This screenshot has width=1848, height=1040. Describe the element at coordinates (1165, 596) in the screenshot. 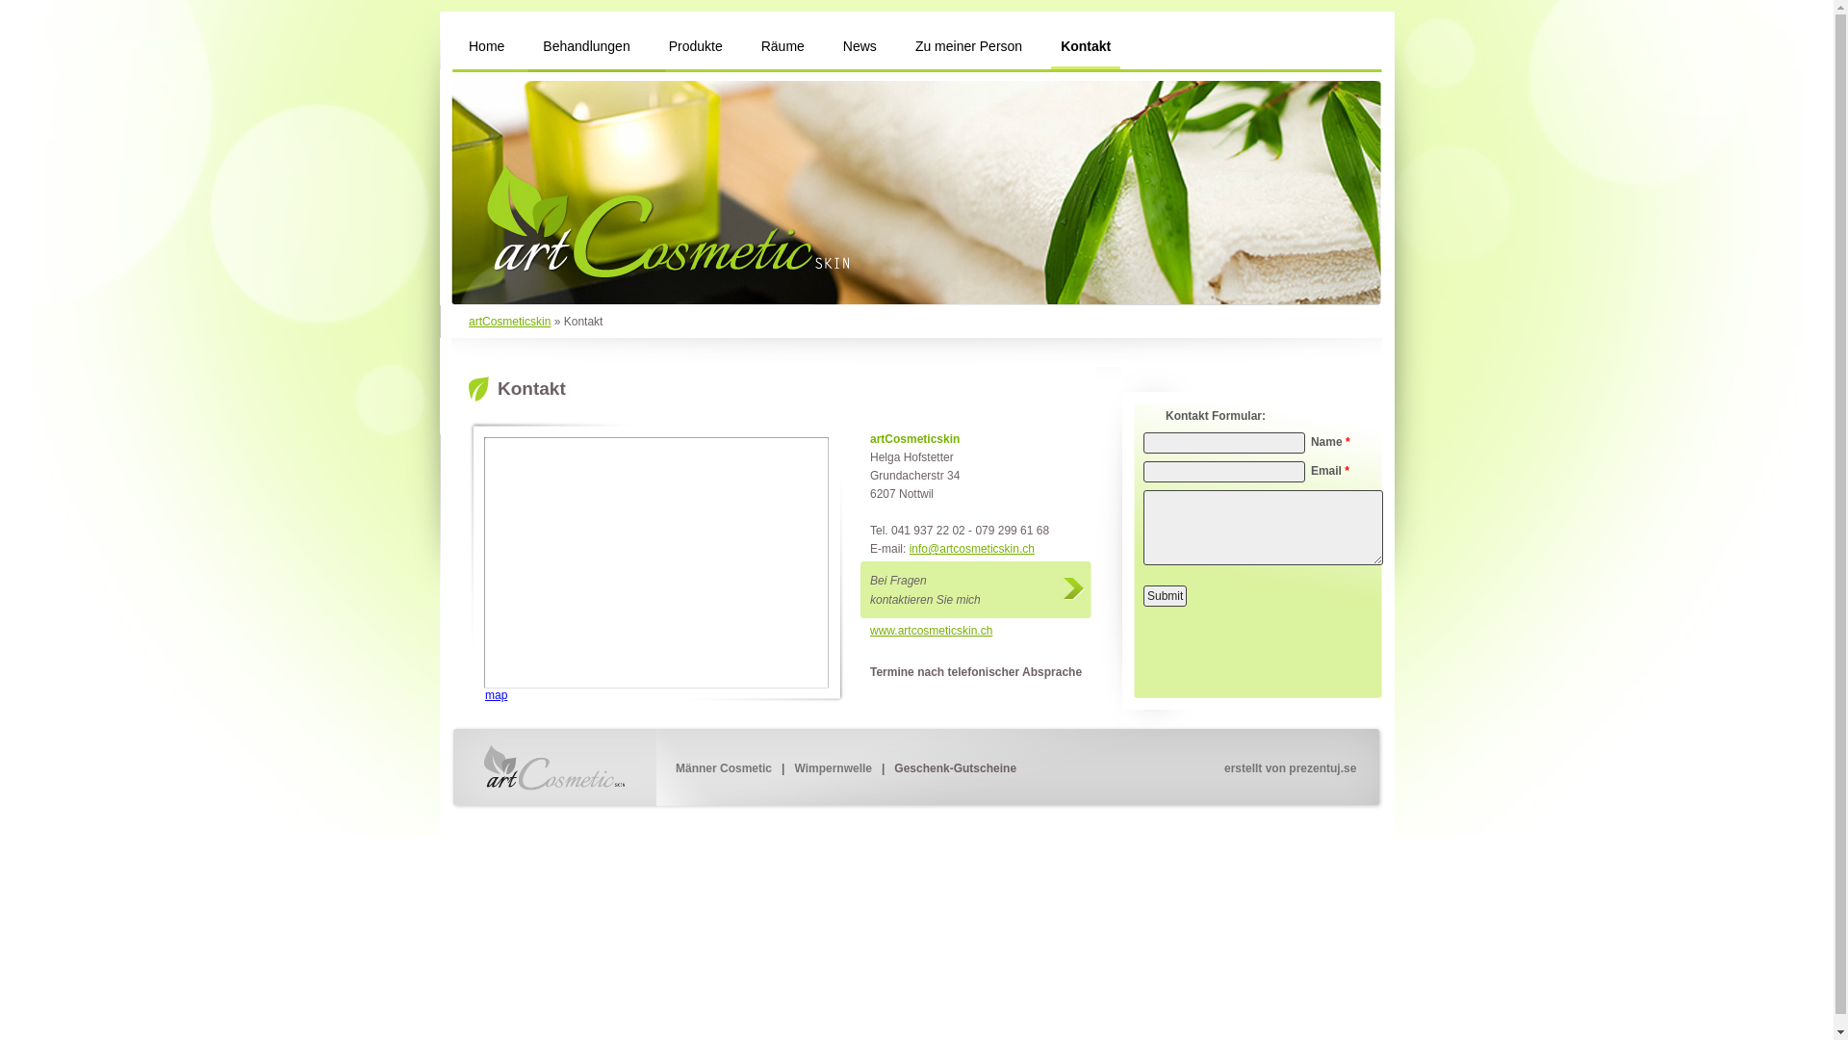

I see `Submit` at that location.